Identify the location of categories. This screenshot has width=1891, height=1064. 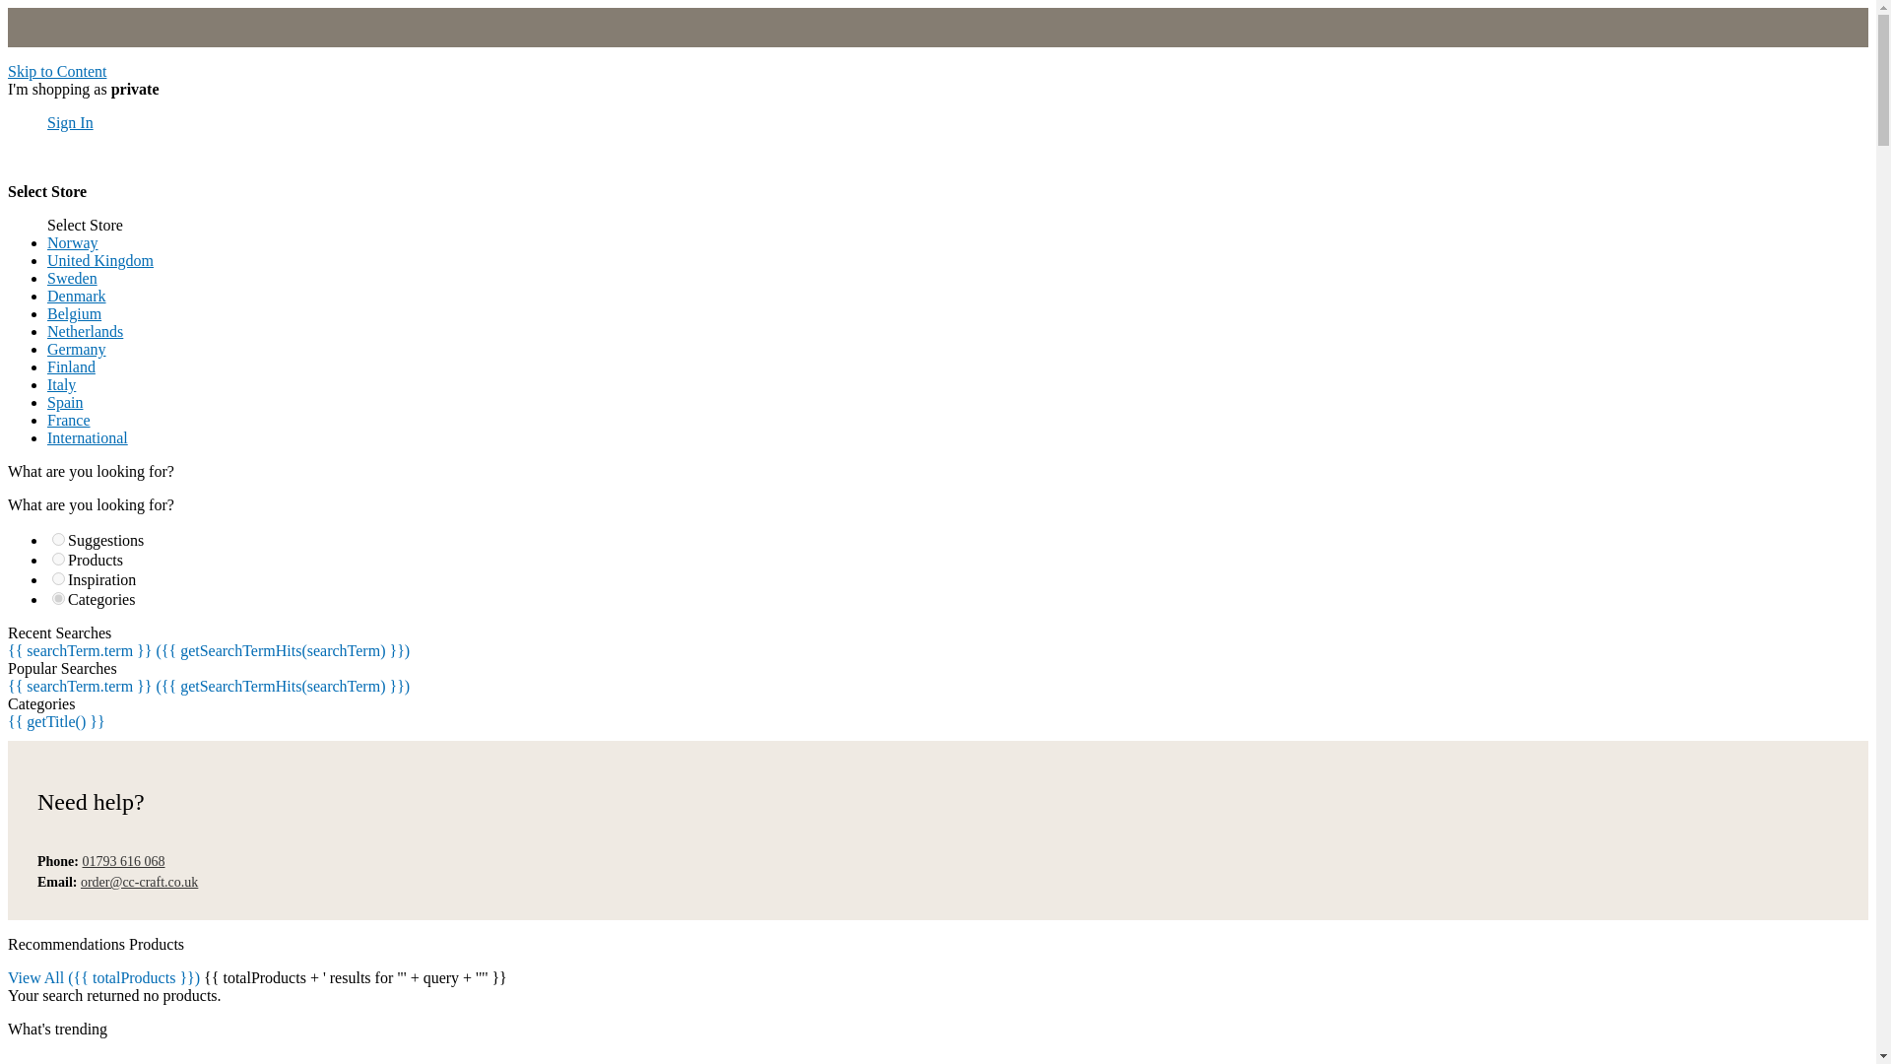
(58, 598).